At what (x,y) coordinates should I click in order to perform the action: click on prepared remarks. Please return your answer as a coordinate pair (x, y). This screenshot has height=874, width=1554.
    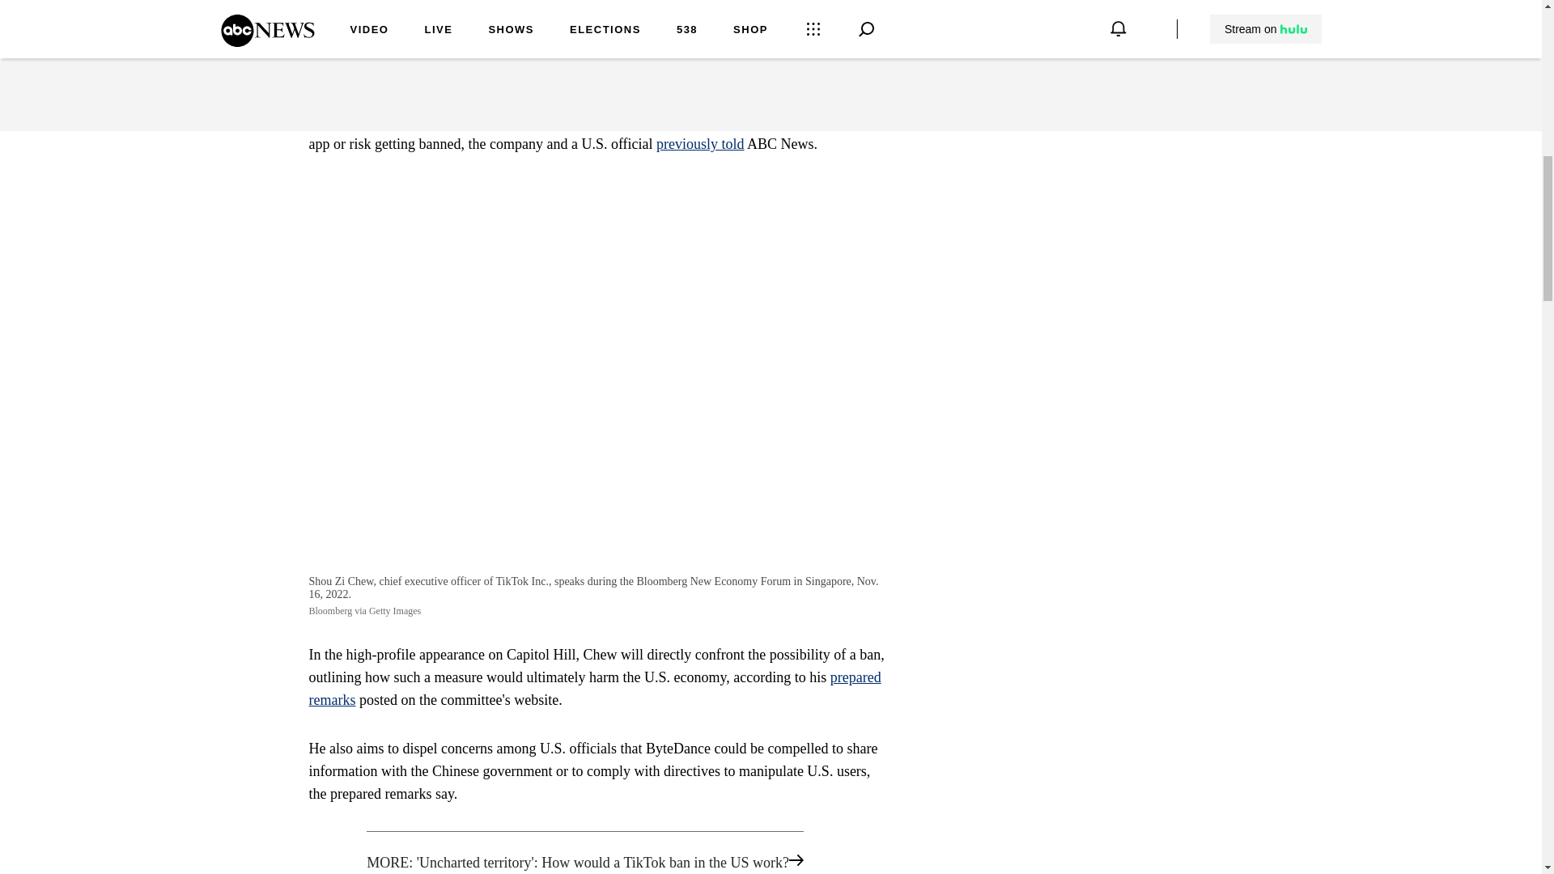
    Looking at the image, I should click on (595, 688).